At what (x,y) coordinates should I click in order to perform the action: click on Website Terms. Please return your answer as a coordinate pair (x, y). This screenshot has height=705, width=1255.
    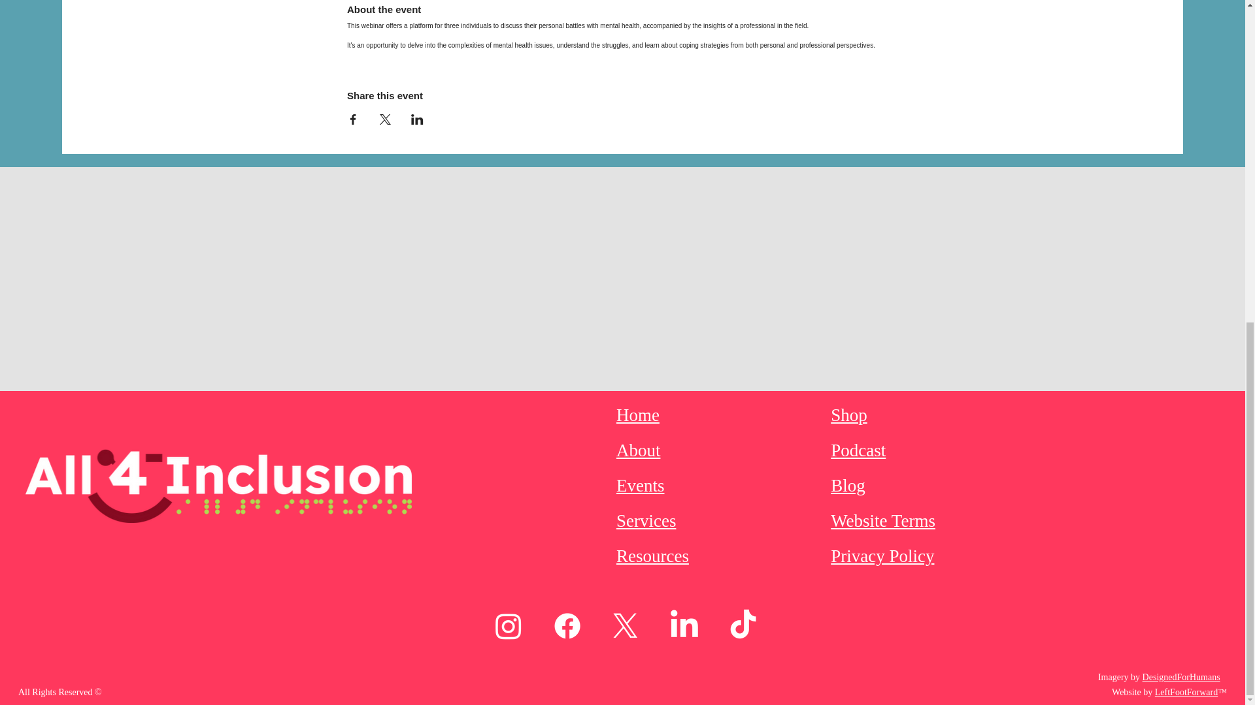
    Looking at the image, I should click on (882, 521).